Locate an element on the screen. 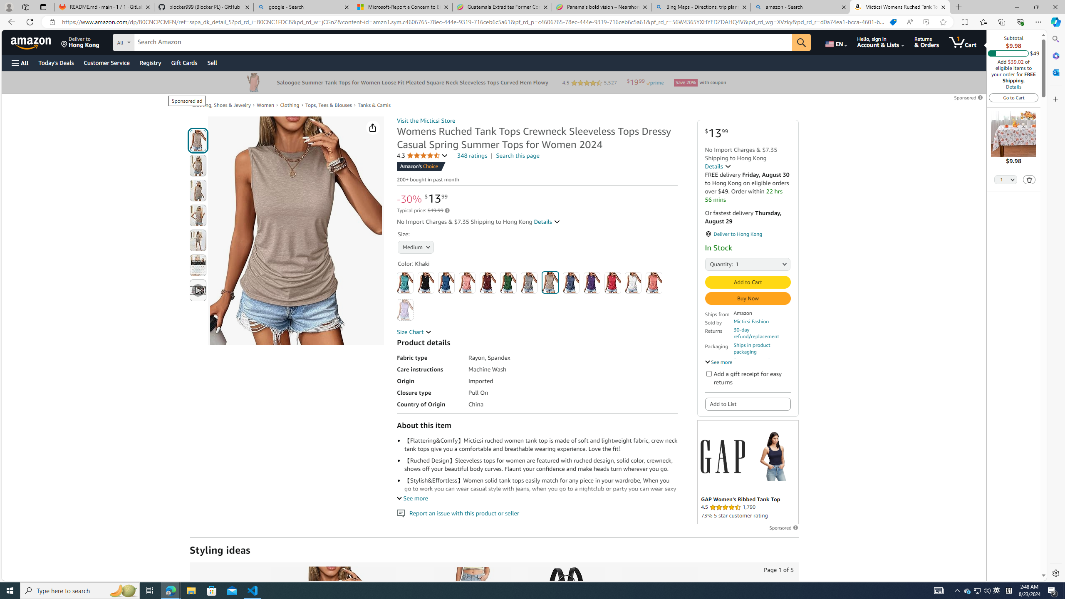 The image size is (1065, 599). Women is located at coordinates (265, 105).